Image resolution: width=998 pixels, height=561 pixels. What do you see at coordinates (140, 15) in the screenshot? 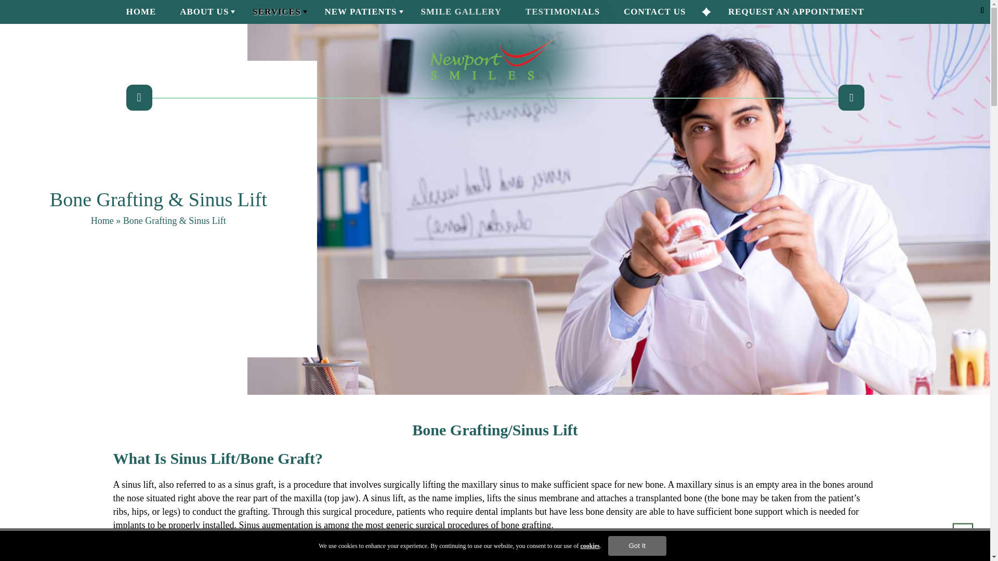
I see `HOME` at bounding box center [140, 15].